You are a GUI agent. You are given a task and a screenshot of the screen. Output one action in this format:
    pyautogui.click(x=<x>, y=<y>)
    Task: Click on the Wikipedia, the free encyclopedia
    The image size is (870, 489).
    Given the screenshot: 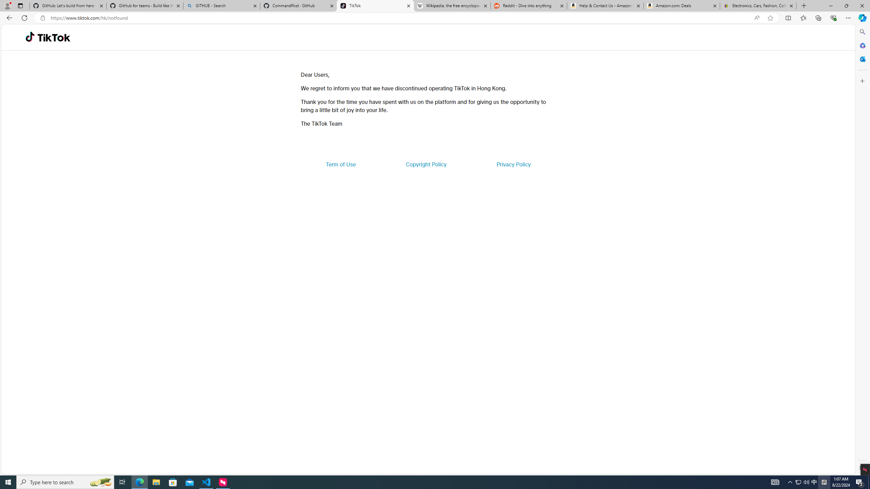 What is the action you would take?
    pyautogui.click(x=452, y=6)
    